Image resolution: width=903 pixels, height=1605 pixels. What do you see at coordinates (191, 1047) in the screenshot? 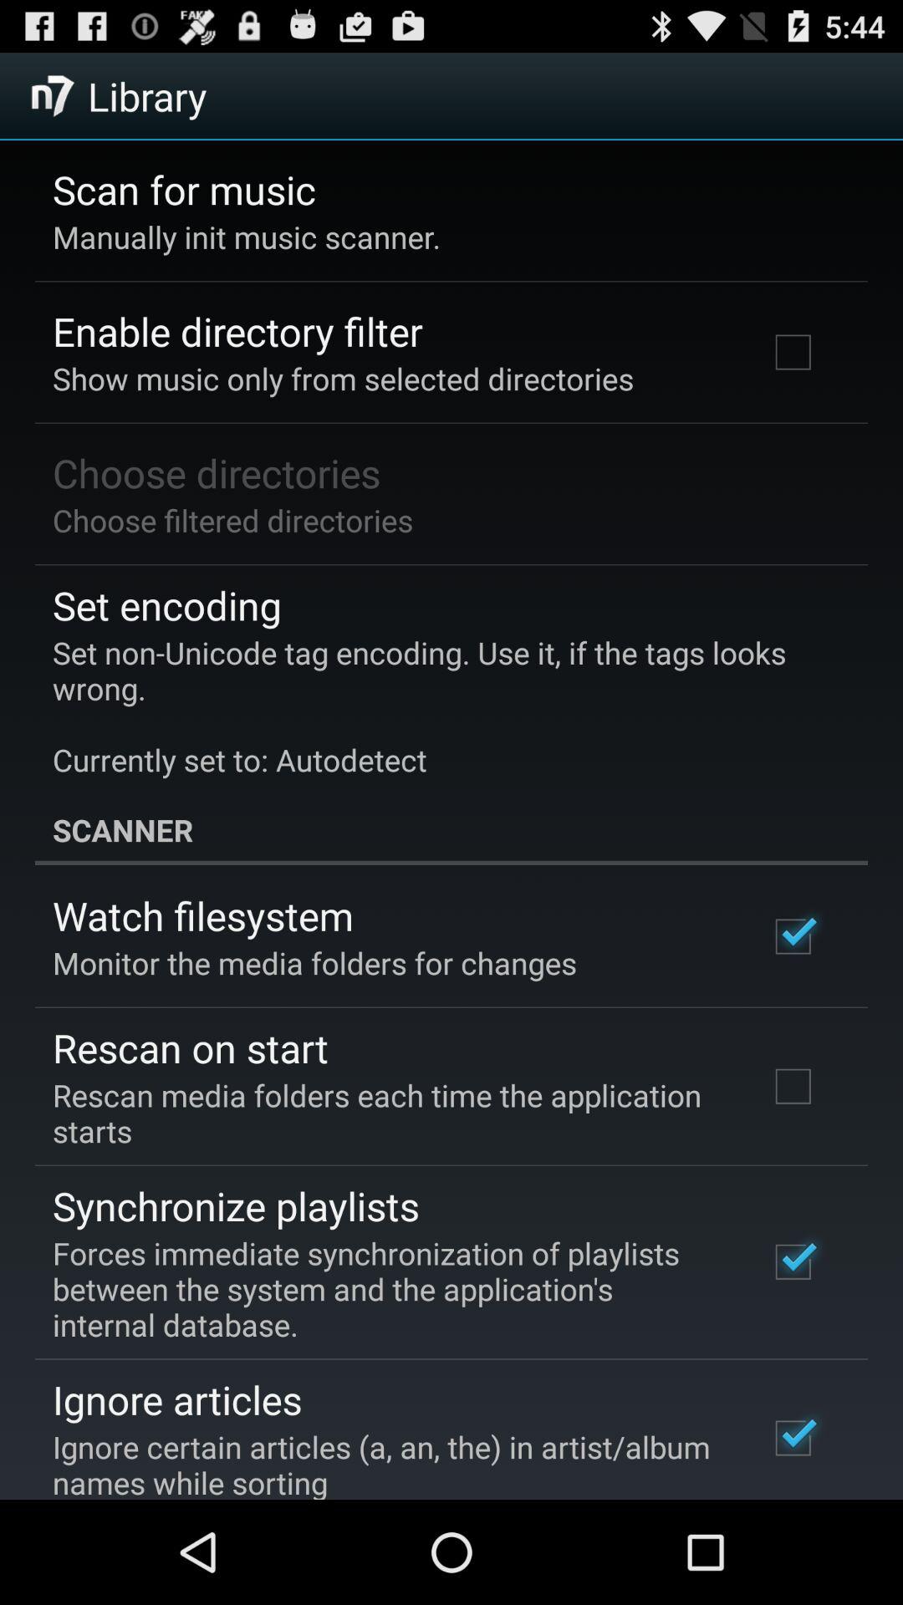
I see `flip until the rescan on start app` at bounding box center [191, 1047].